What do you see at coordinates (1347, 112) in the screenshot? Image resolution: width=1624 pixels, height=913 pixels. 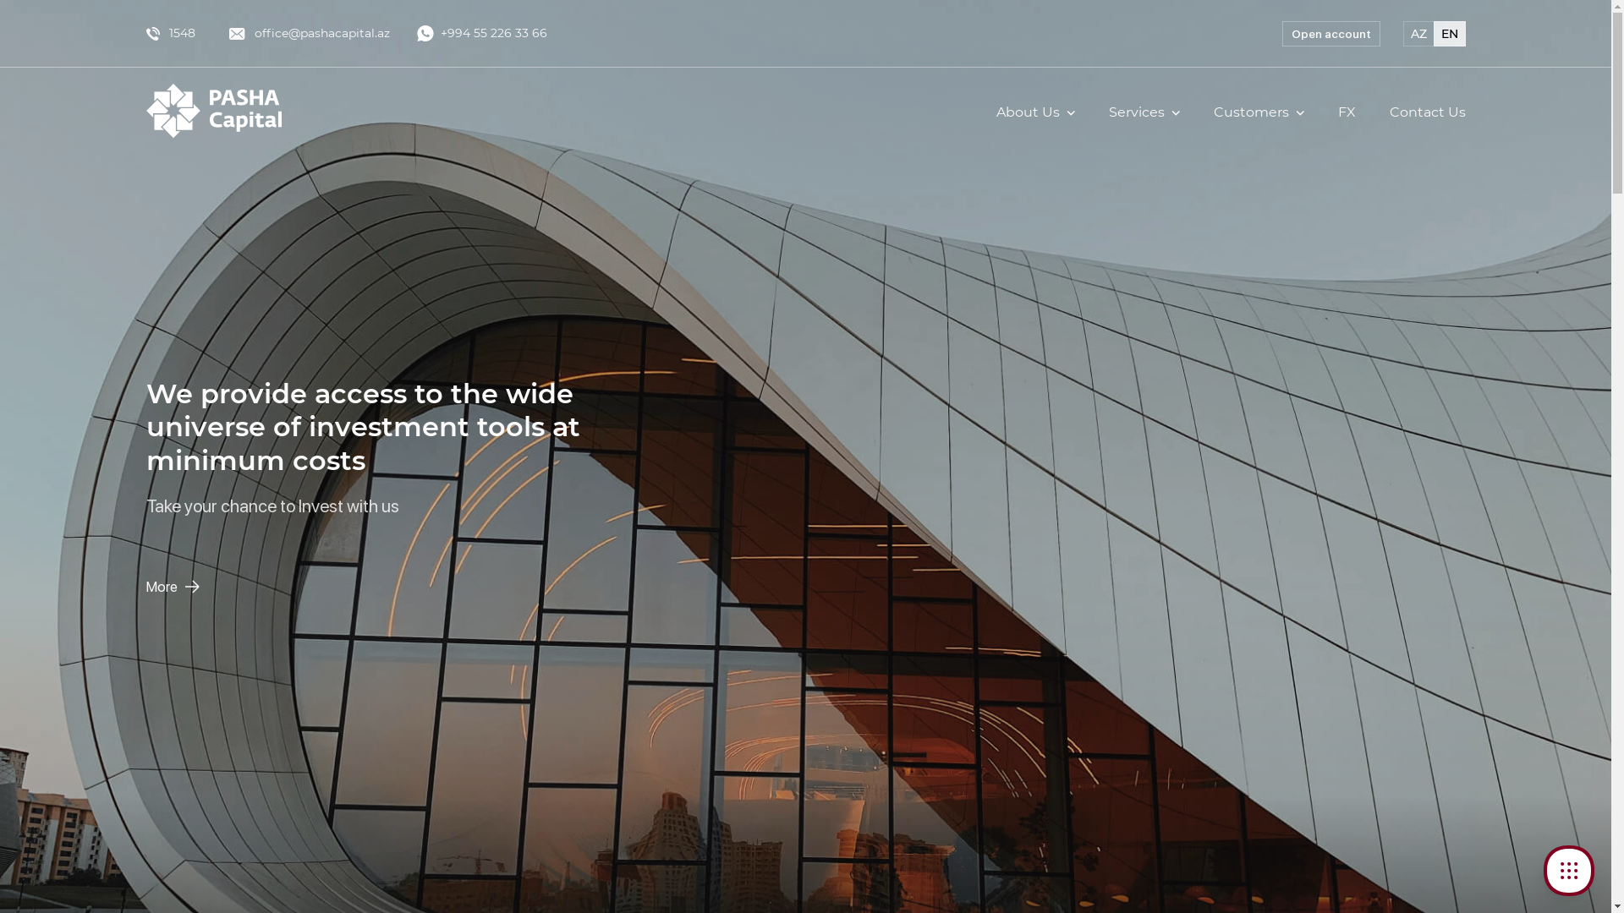 I see `FX` at bounding box center [1347, 112].